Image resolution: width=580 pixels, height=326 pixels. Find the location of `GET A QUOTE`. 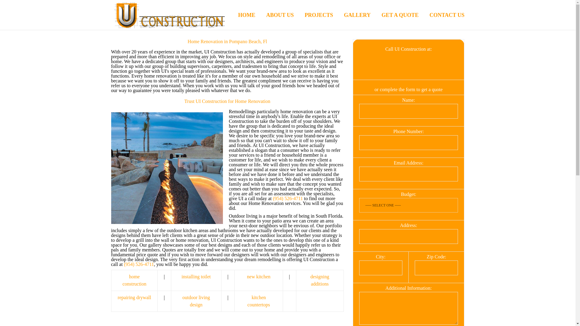

GET A QUOTE is located at coordinates (395, 15).